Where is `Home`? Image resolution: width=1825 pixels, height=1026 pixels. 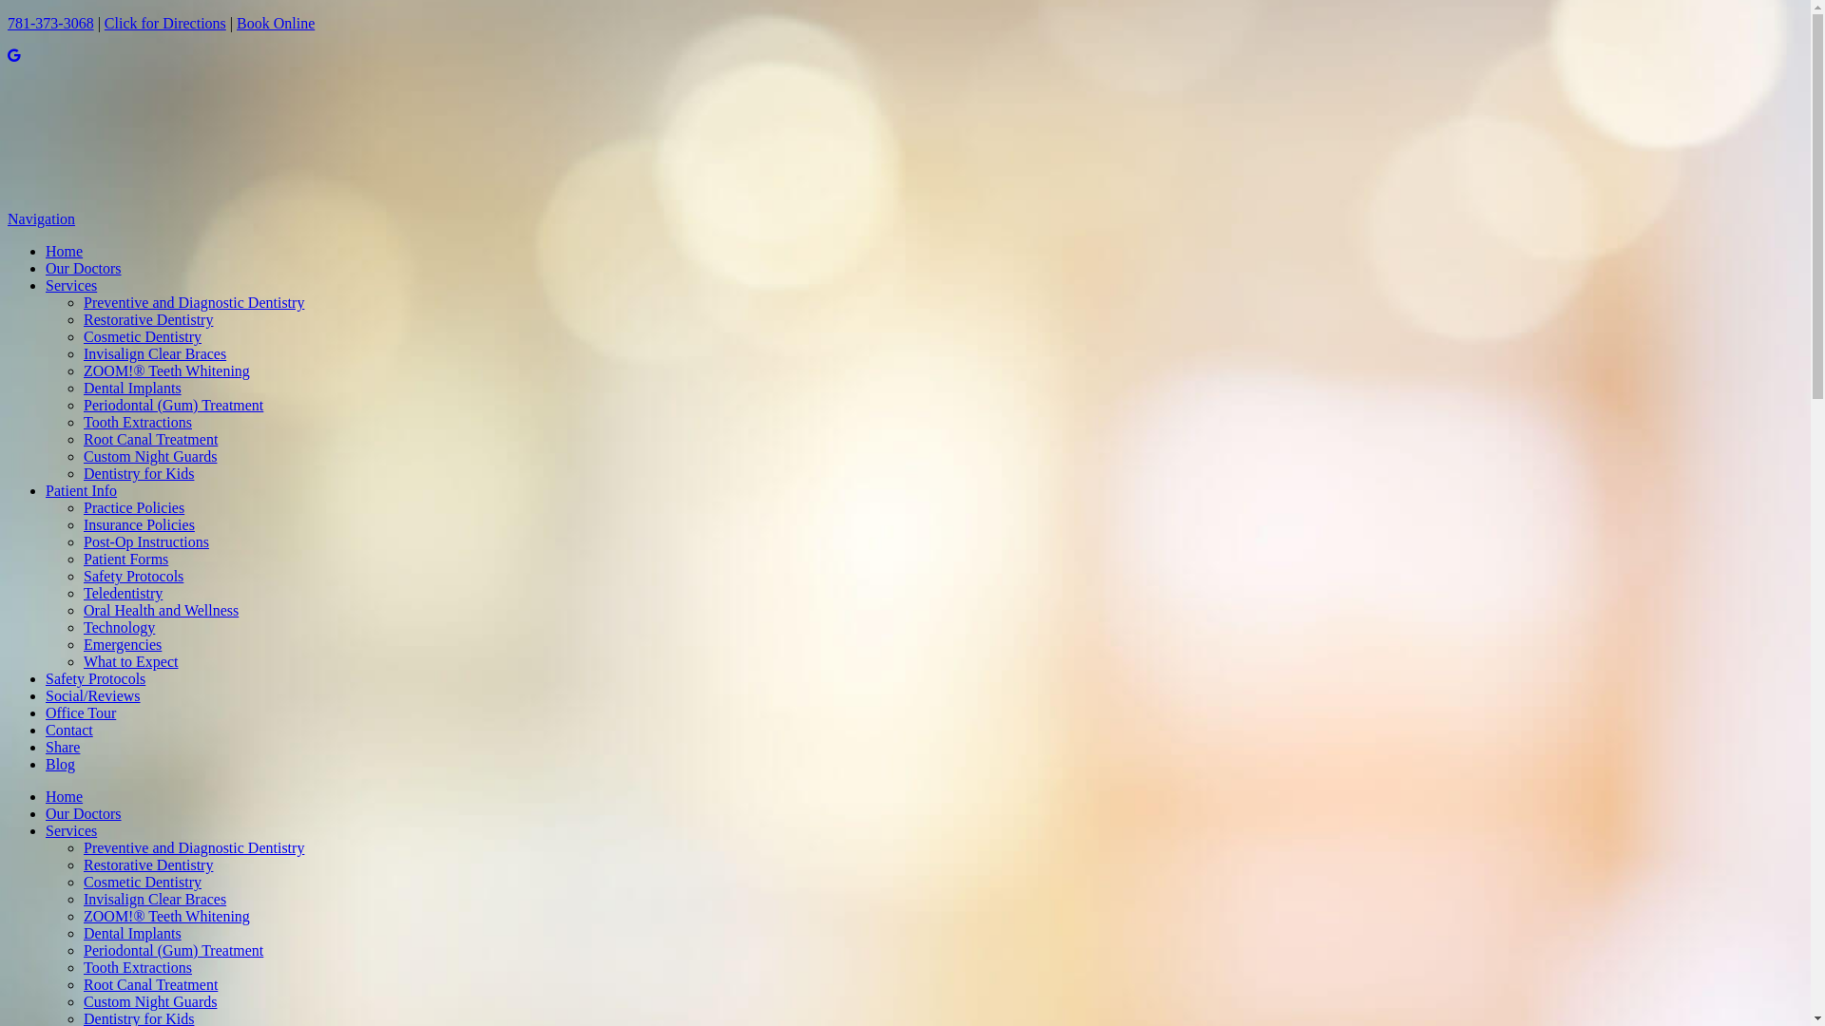 Home is located at coordinates (65, 251).